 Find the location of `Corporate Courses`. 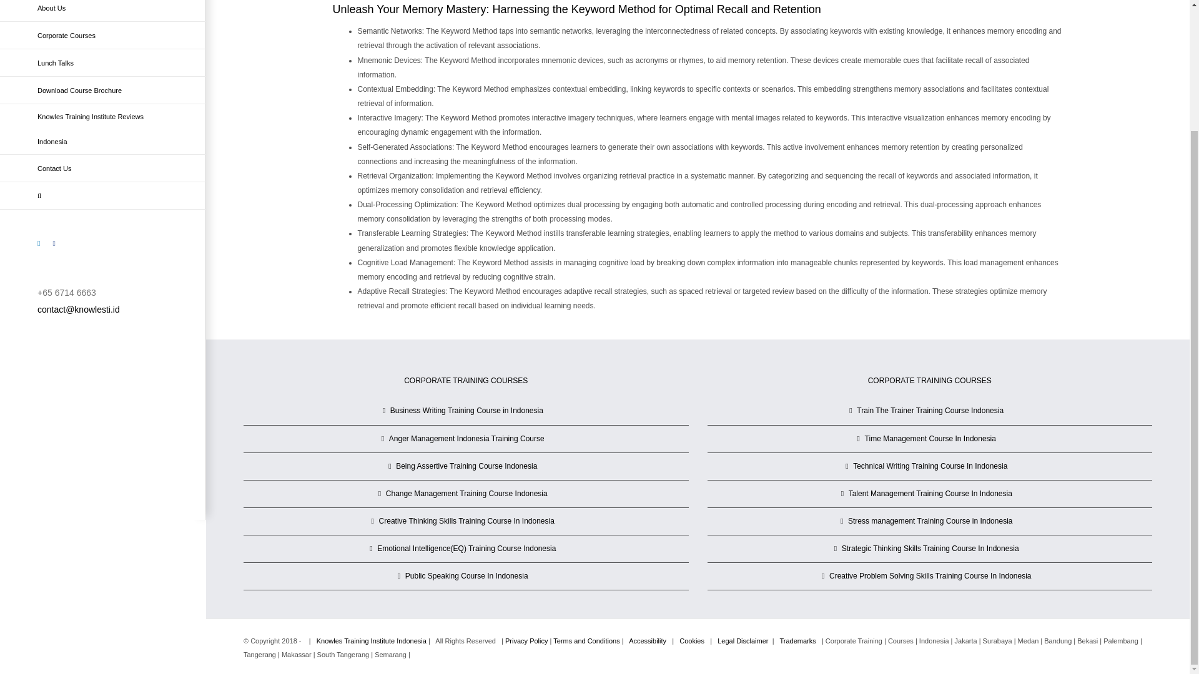

Corporate Courses is located at coordinates (103, 35).